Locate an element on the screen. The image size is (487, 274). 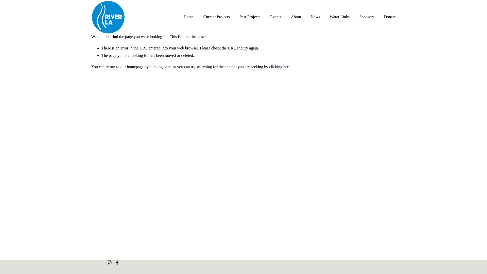
Sponsors is located at coordinates (367, 17).